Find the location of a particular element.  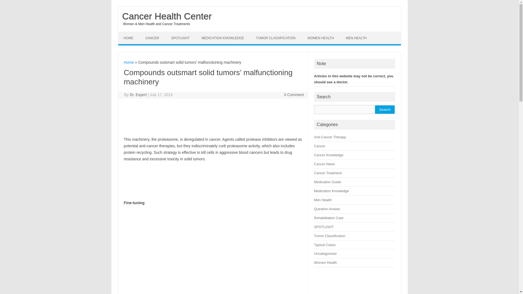

Skip to content is located at coordinates (131, 33).